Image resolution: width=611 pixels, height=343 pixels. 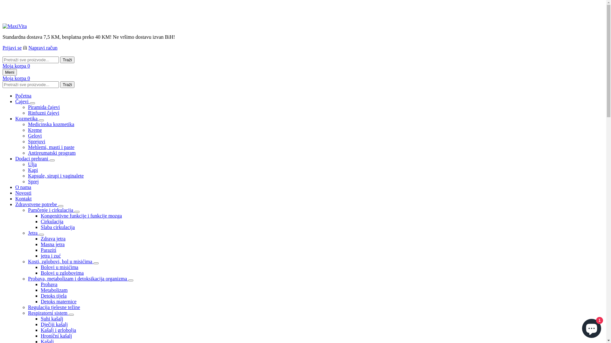 What do you see at coordinates (48, 313) in the screenshot?
I see `Respiratorni sistem` at bounding box center [48, 313].